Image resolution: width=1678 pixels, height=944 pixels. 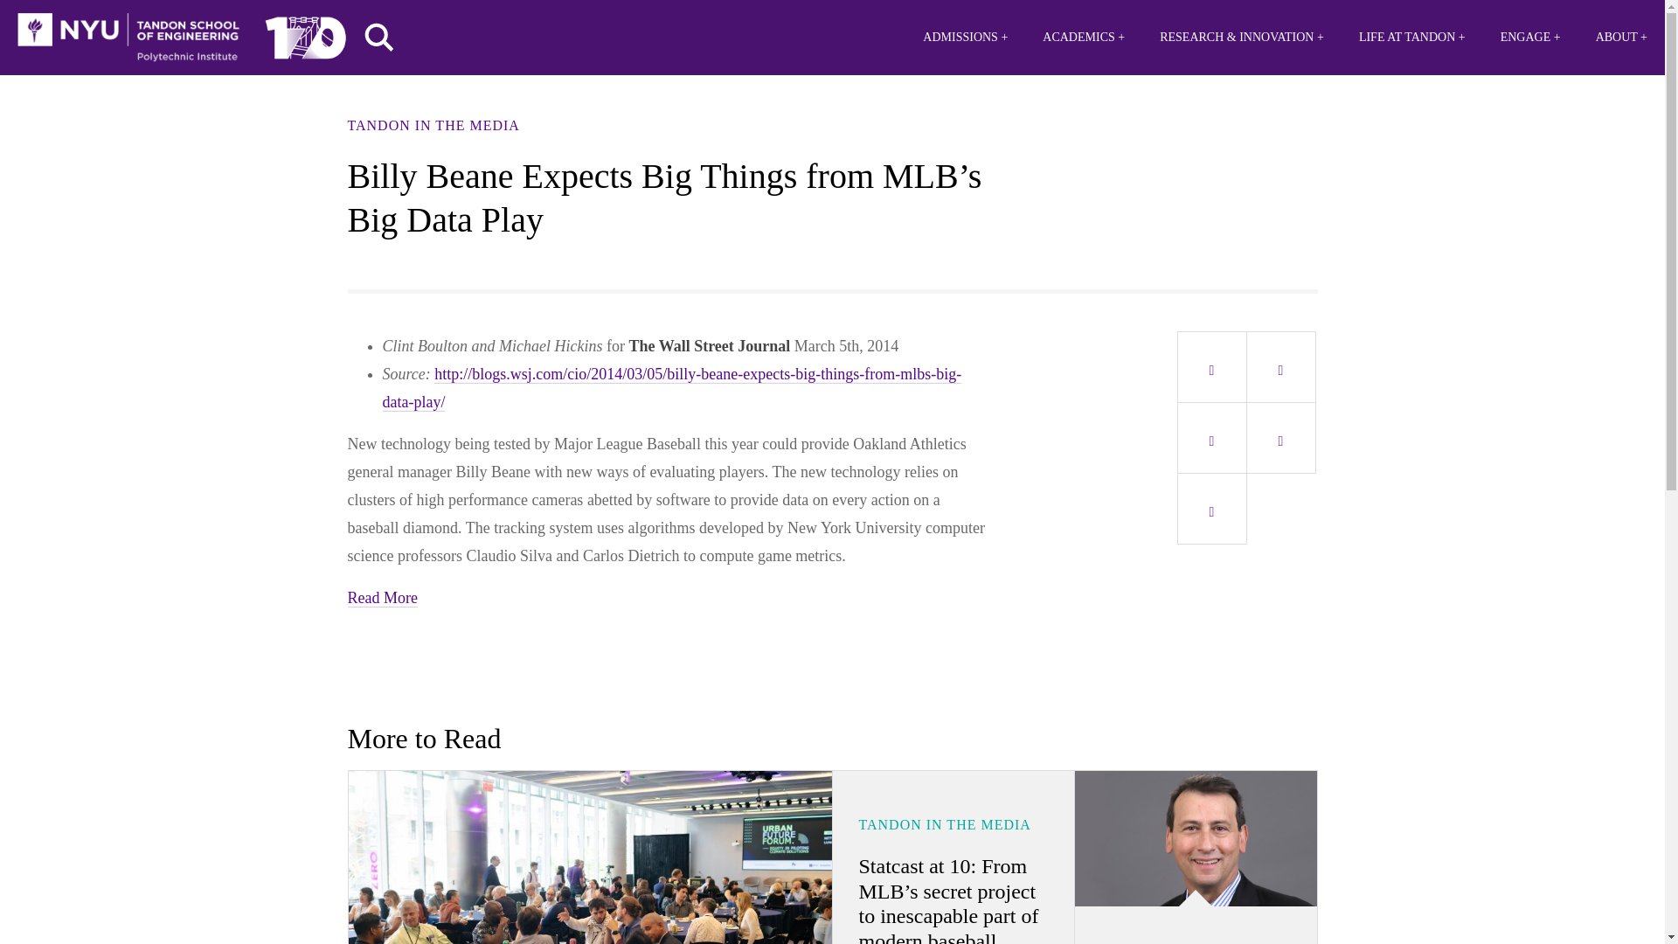 What do you see at coordinates (128, 38) in the screenshot?
I see `NYU Tandon School of Engineering - Polytechnic Institute` at bounding box center [128, 38].